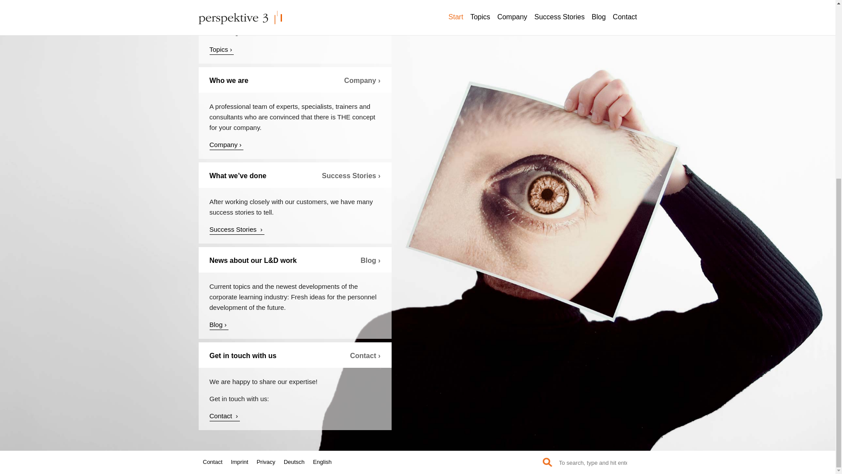  I want to click on English, so click(325, 179).